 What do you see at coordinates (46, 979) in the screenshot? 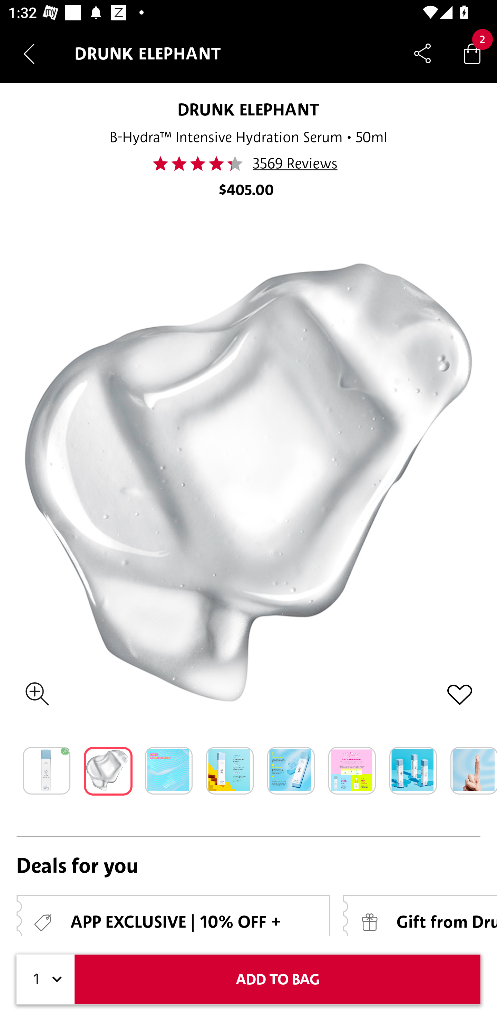
I see `1` at bounding box center [46, 979].